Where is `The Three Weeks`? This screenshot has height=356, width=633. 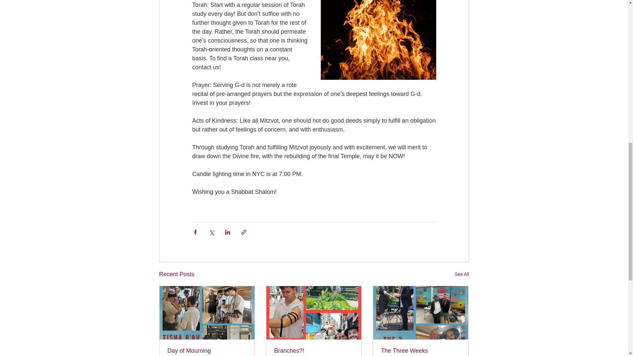 The Three Weeks is located at coordinates (420, 351).